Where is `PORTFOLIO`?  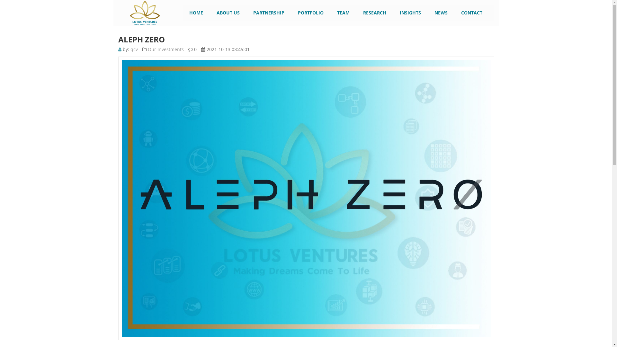
PORTFOLIO is located at coordinates (310, 13).